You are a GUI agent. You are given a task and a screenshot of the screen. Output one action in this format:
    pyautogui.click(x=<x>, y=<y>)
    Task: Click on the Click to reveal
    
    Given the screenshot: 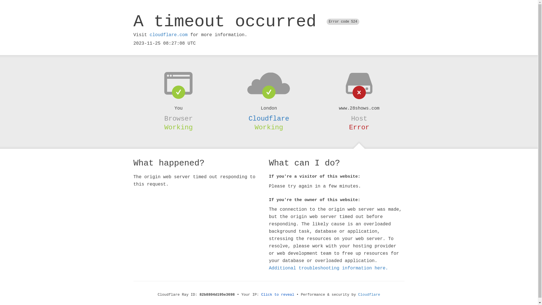 What is the action you would take?
    pyautogui.click(x=278, y=295)
    